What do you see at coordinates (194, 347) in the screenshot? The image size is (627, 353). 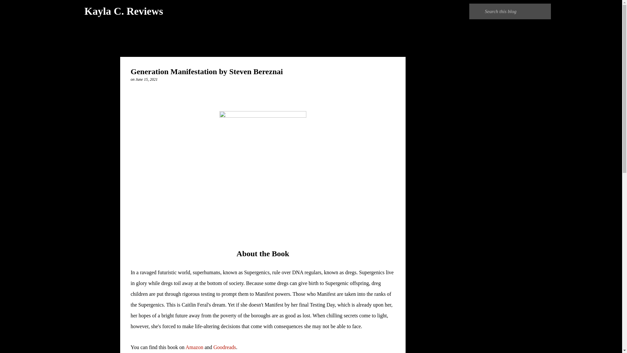 I see `Amazon` at bounding box center [194, 347].